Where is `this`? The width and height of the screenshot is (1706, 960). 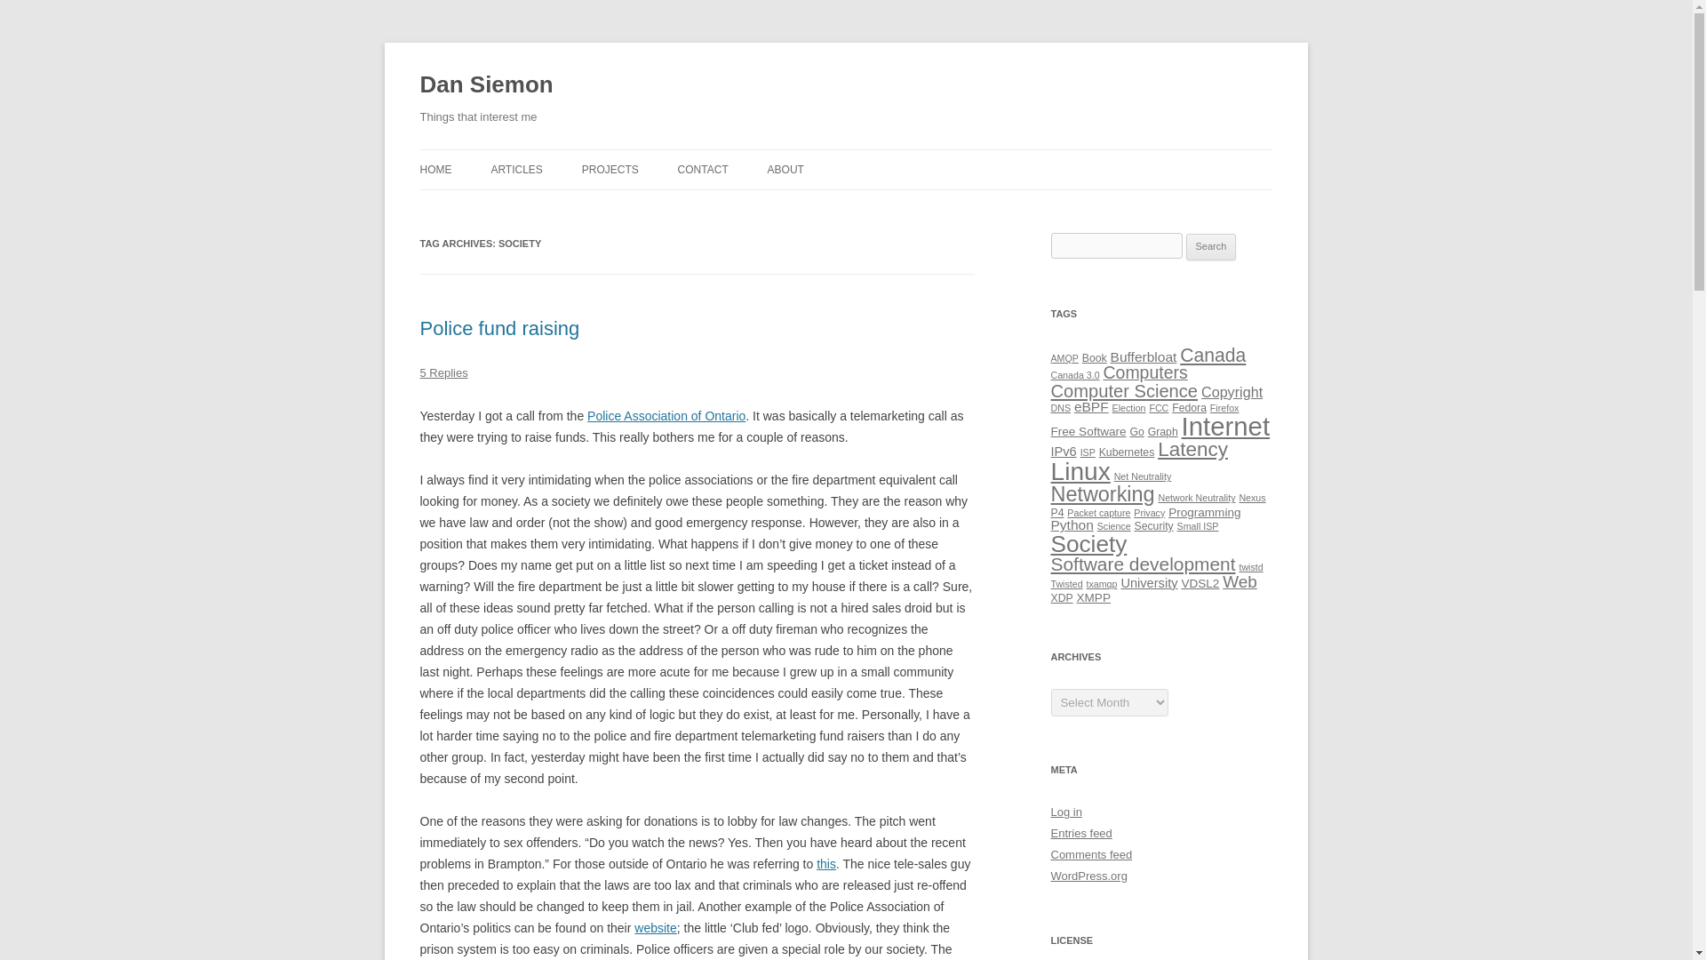
this is located at coordinates (826, 864).